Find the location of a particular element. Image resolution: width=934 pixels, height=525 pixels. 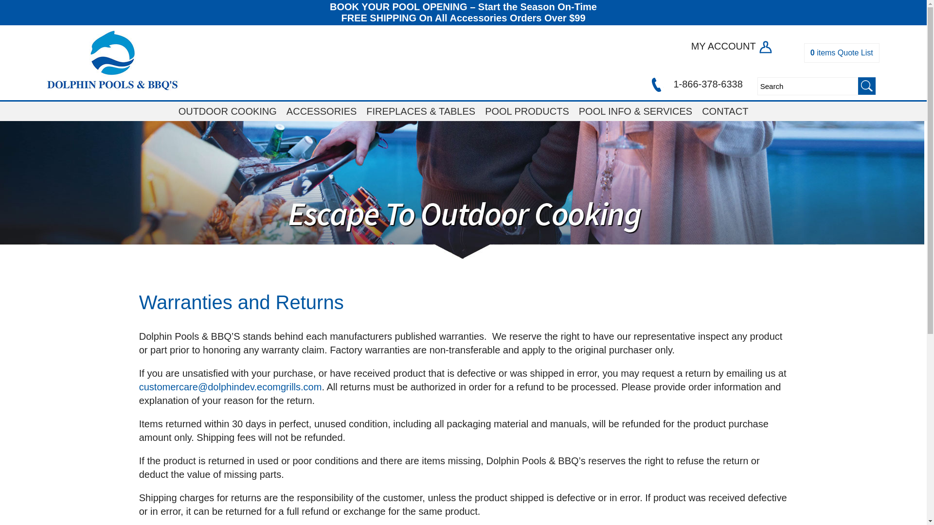

Search is located at coordinates (808, 86).